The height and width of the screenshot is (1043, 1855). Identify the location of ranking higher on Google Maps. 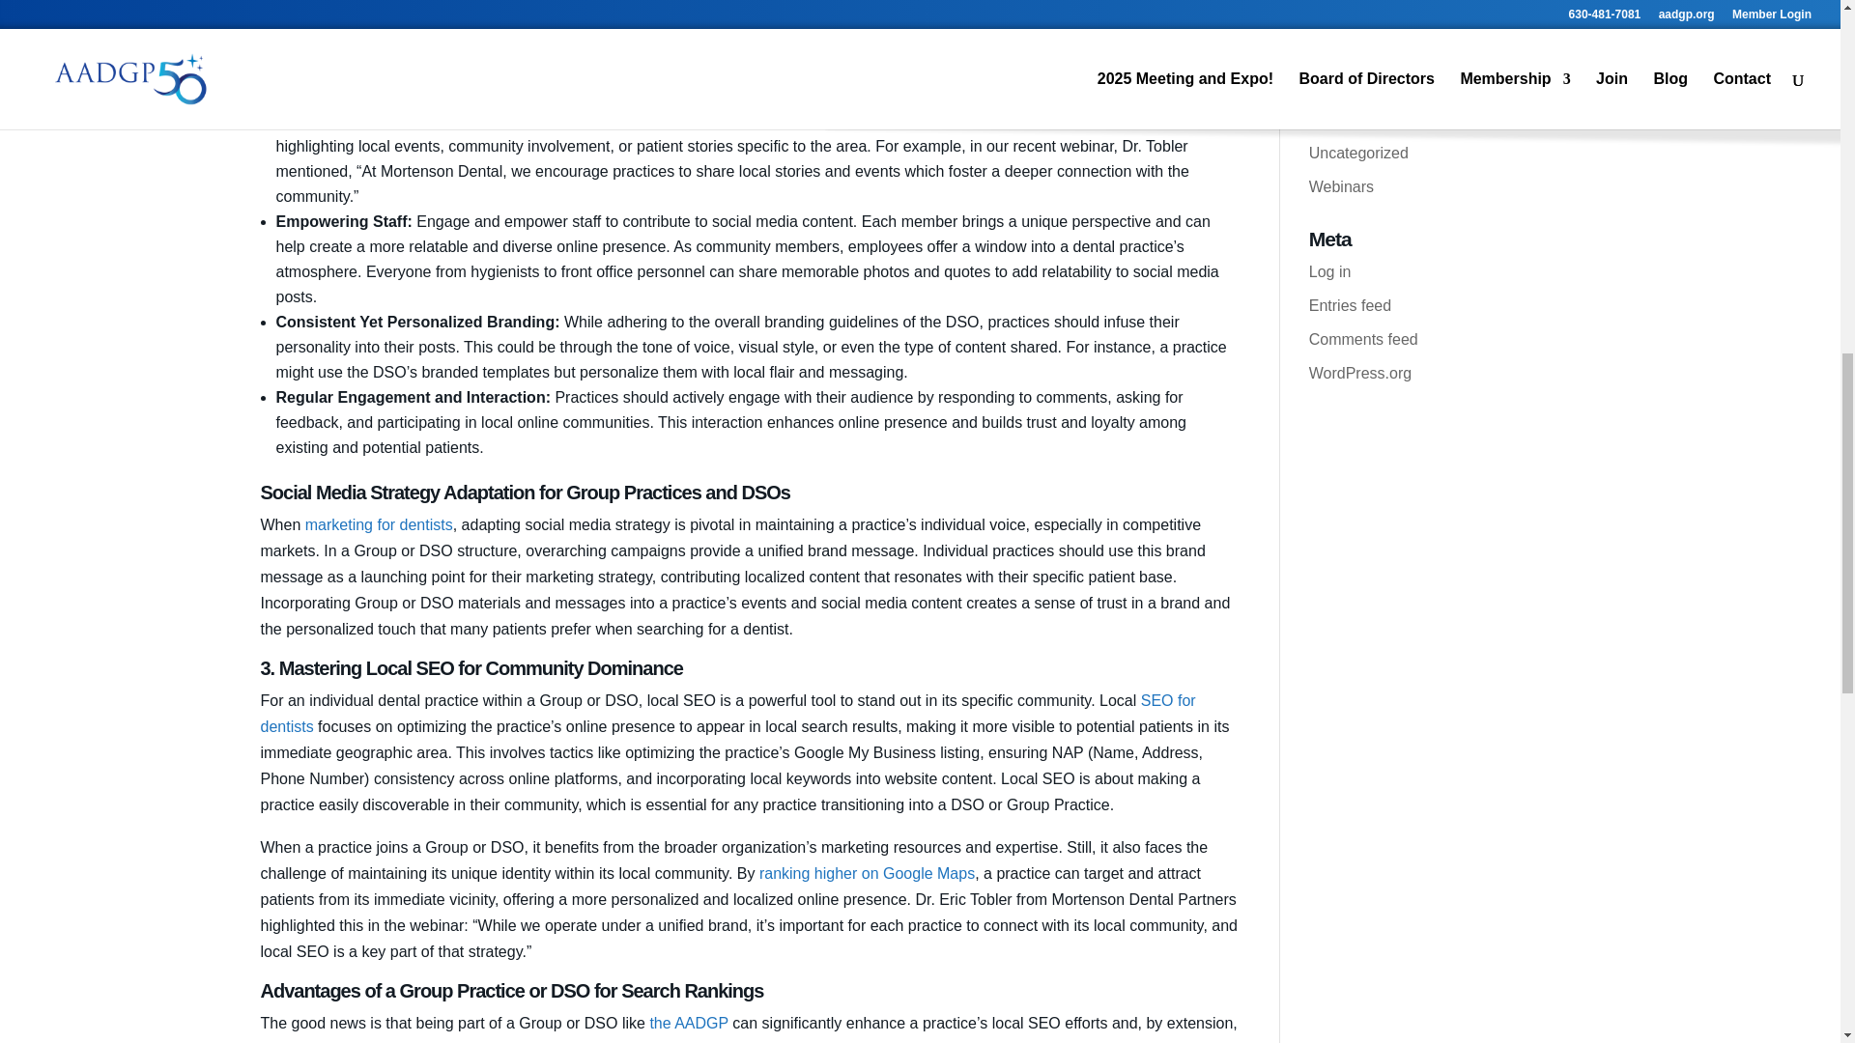
(867, 873).